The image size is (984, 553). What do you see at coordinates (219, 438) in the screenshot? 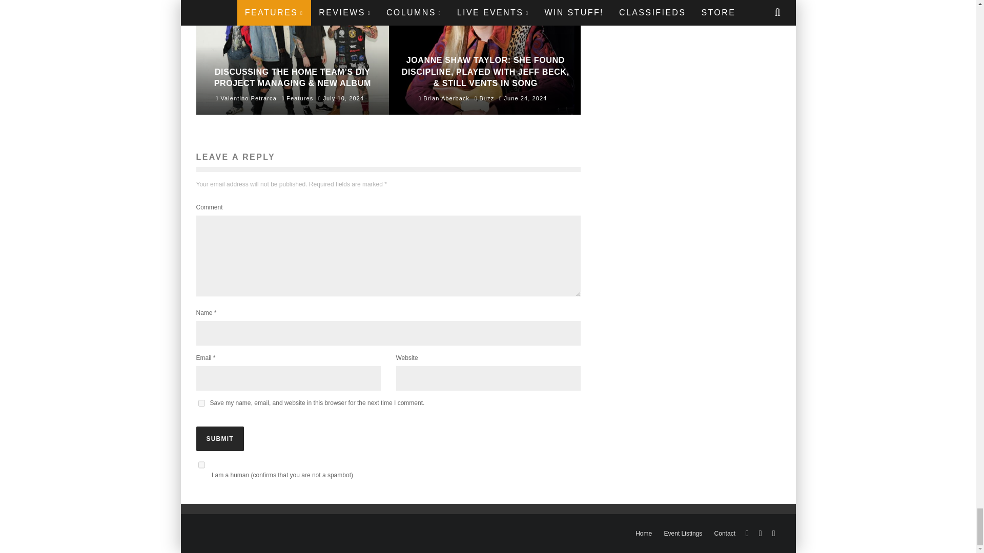
I see `Submit` at bounding box center [219, 438].